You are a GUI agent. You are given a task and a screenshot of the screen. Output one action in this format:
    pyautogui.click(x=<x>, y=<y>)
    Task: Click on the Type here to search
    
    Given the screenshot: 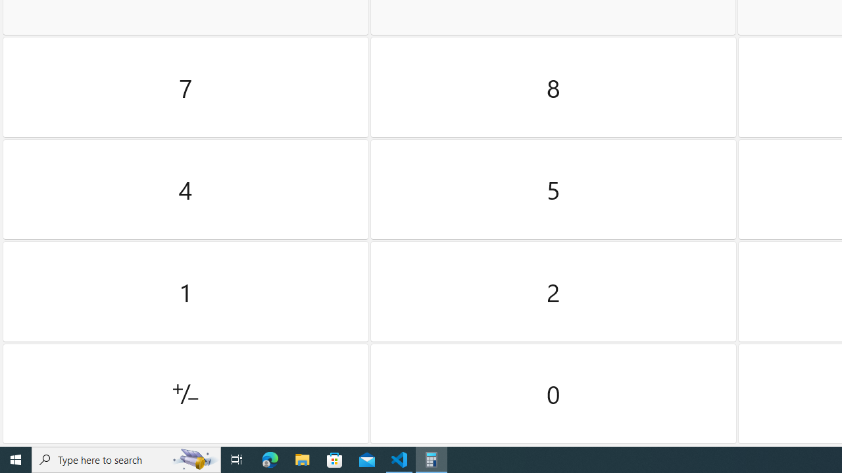 What is the action you would take?
    pyautogui.click(x=126, y=460)
    